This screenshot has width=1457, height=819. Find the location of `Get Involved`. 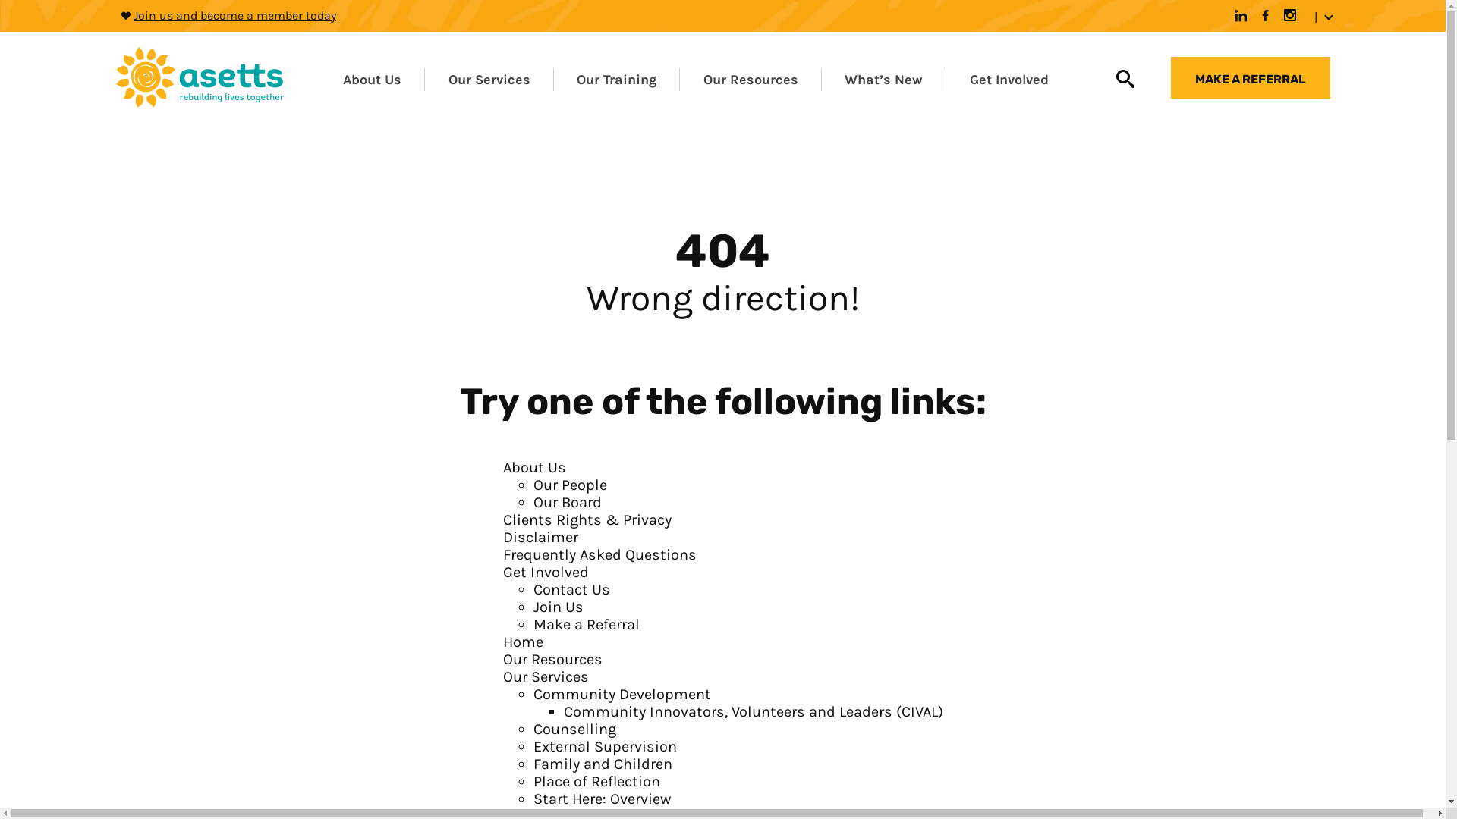

Get Involved is located at coordinates (1014, 81).